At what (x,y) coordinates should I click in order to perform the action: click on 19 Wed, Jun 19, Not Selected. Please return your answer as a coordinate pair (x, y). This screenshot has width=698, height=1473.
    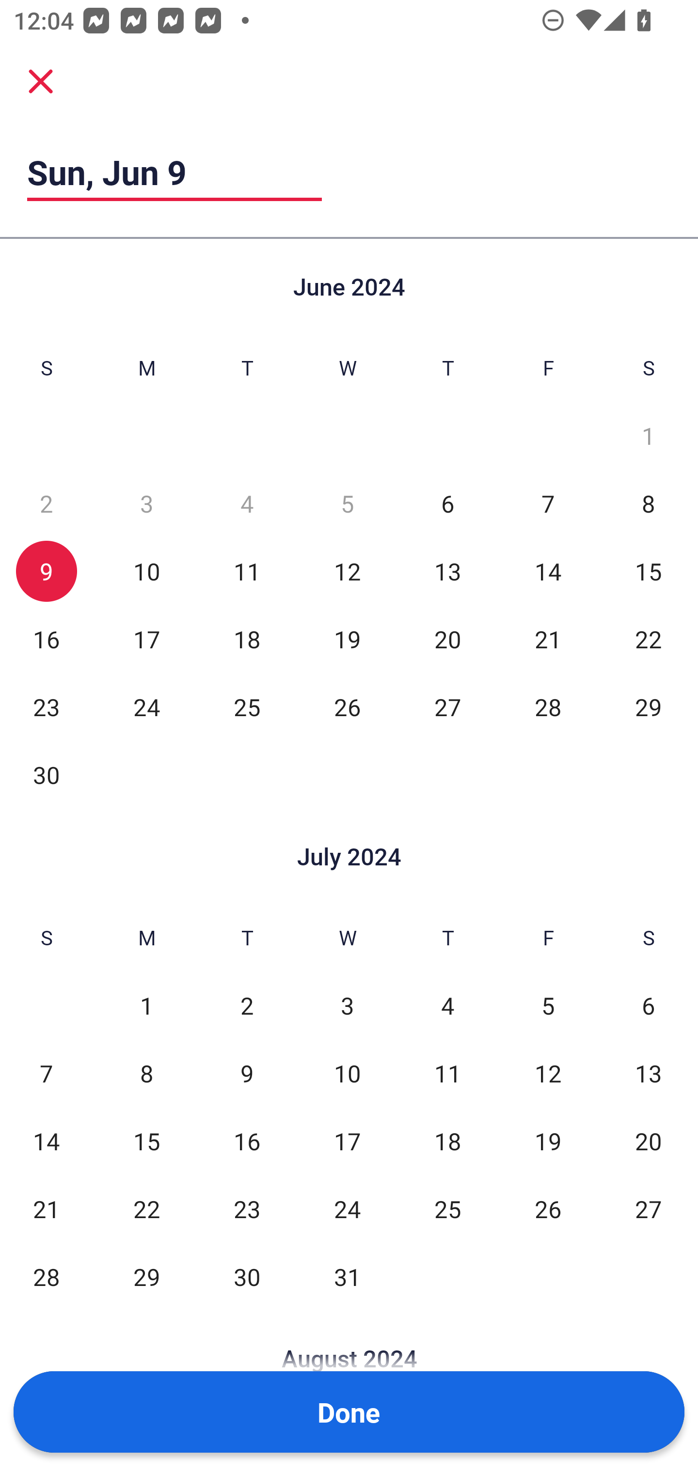
    Looking at the image, I should click on (347, 639).